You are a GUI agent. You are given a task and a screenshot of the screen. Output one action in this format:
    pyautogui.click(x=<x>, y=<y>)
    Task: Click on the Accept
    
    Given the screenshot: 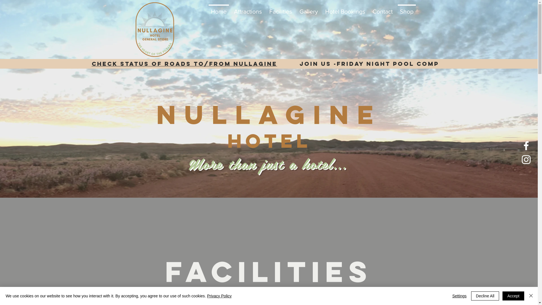 What is the action you would take?
    pyautogui.click(x=513, y=296)
    